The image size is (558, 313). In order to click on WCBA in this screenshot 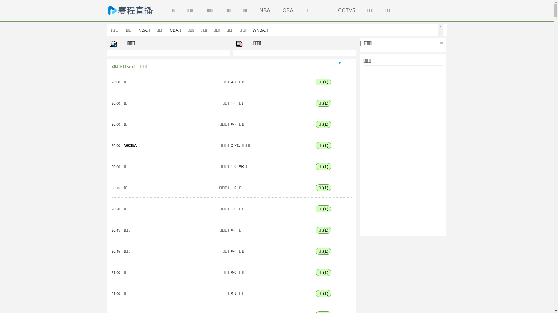, I will do `click(130, 145)`.